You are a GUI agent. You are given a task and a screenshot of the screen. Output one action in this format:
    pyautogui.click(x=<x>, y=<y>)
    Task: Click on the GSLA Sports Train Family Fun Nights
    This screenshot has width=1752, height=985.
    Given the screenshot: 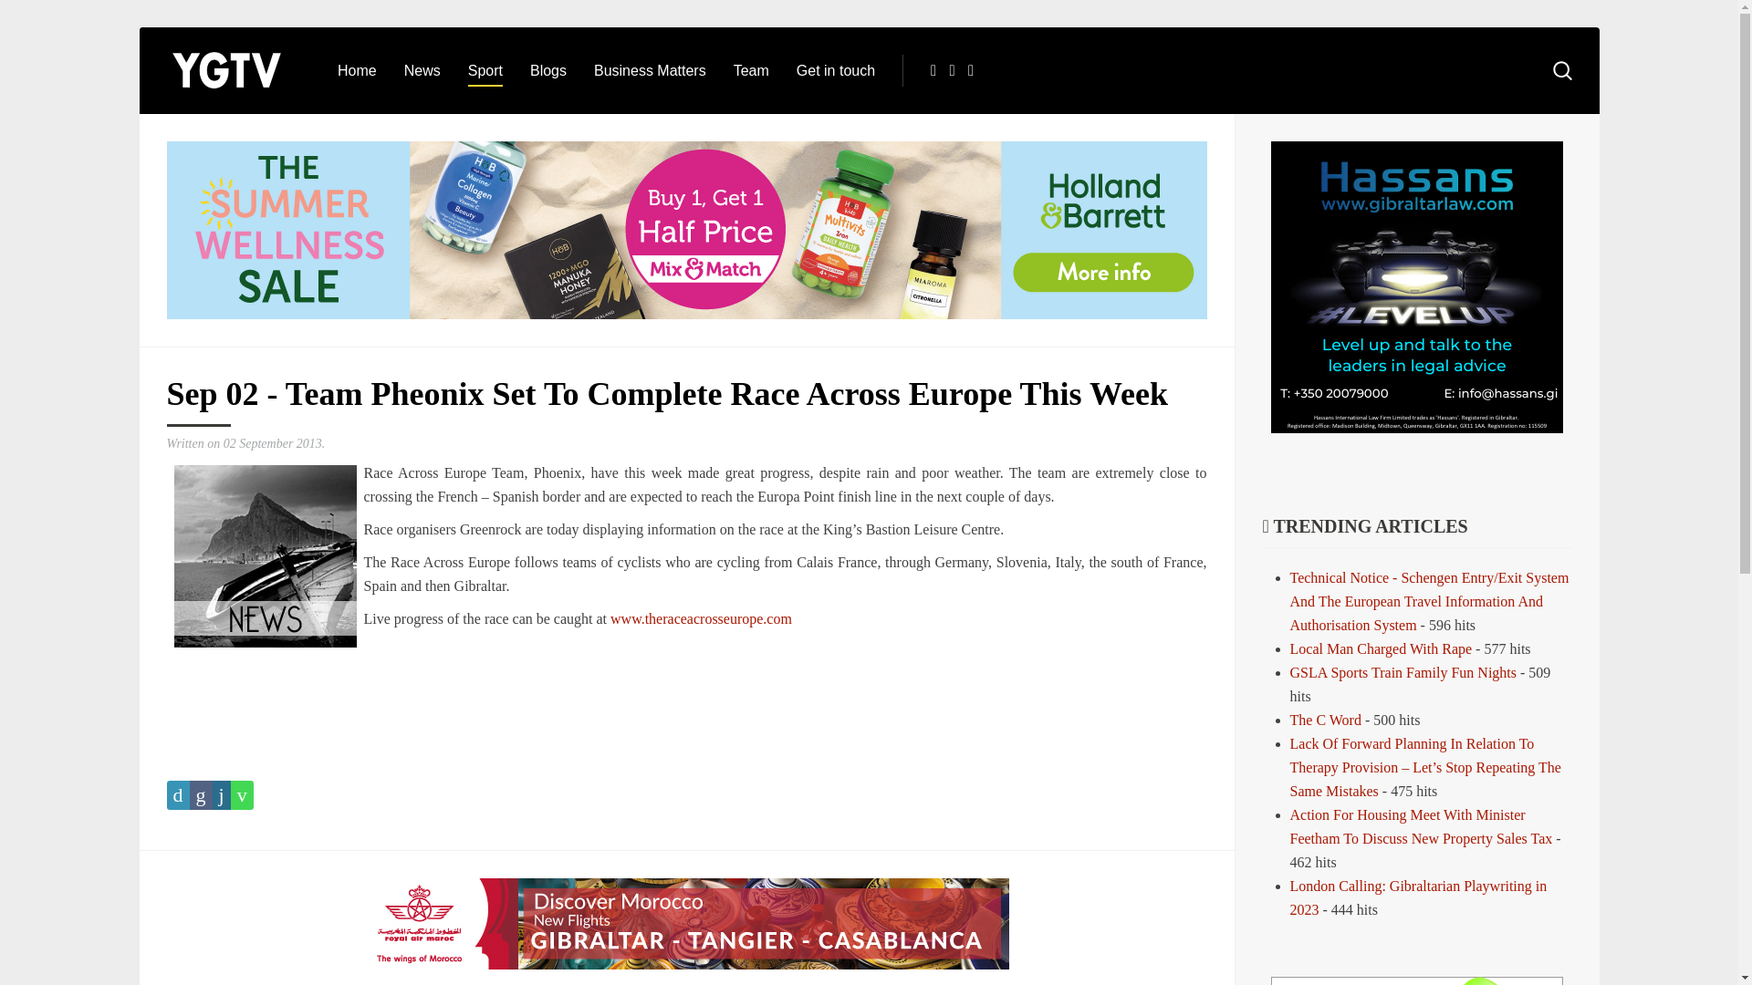 What is the action you would take?
    pyautogui.click(x=1403, y=673)
    